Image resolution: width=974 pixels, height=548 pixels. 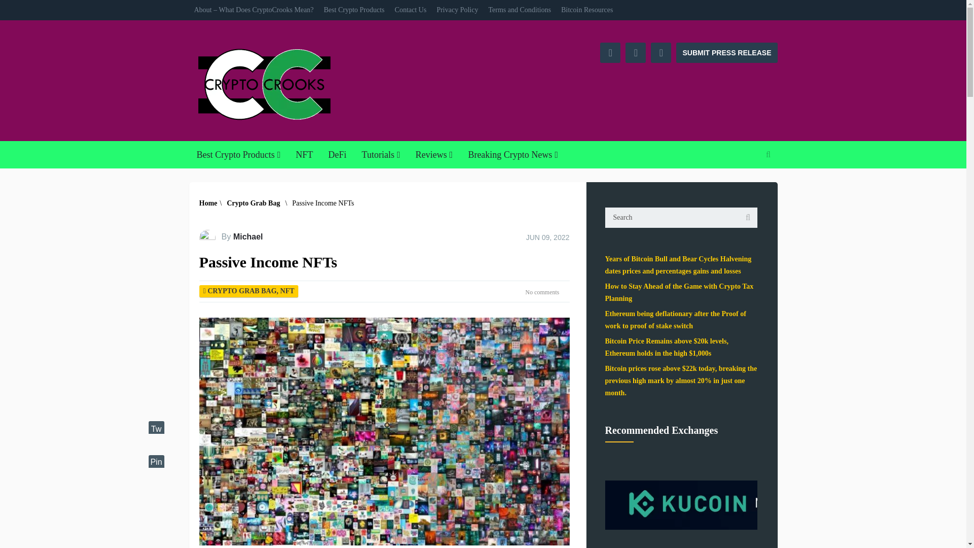 What do you see at coordinates (241, 291) in the screenshot?
I see `View all posts in Crypto Grab Bag` at bounding box center [241, 291].